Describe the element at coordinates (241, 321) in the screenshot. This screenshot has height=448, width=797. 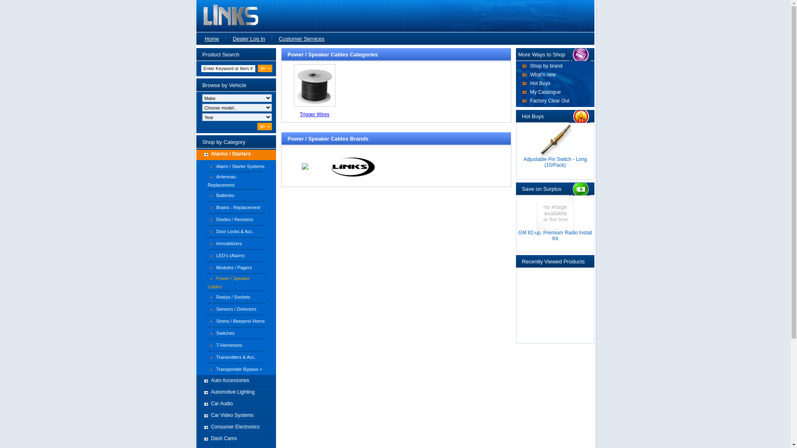
I see `Sirens / Beepers/ Horns` at that location.